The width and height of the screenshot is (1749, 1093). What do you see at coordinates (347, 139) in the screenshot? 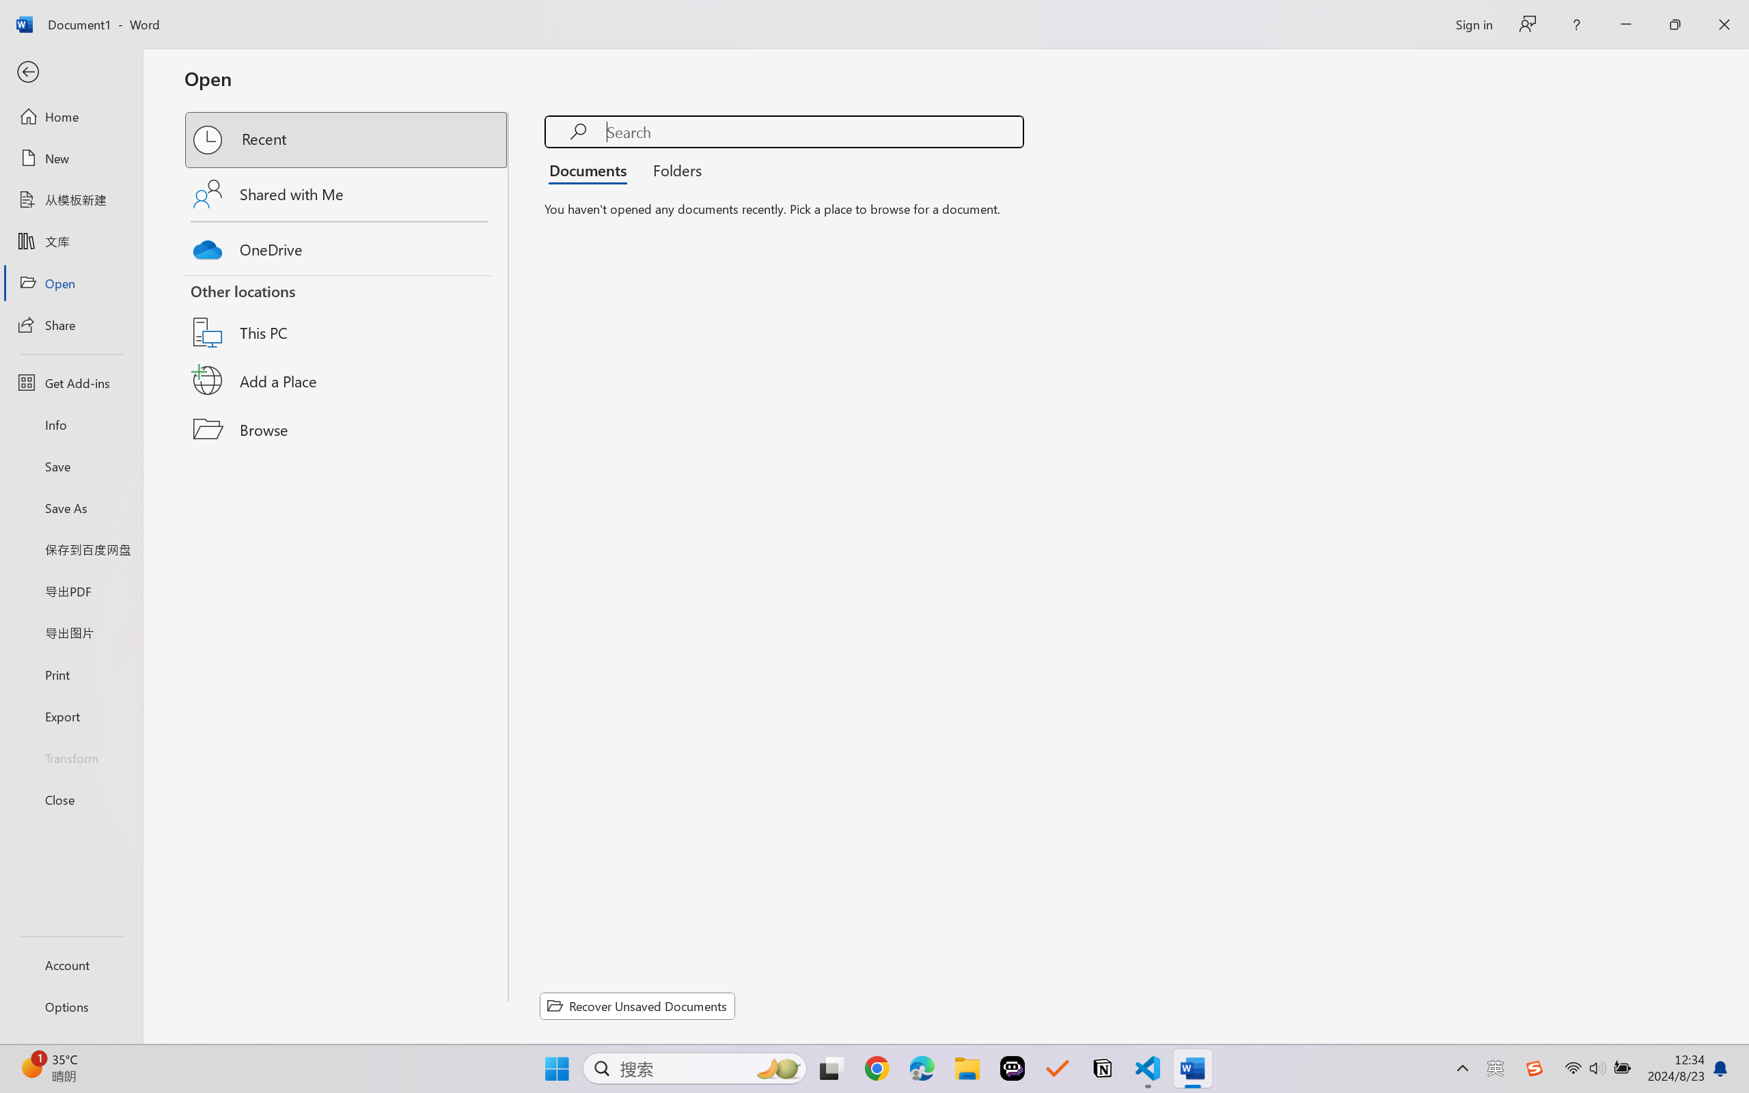
I see `Recent` at bounding box center [347, 139].